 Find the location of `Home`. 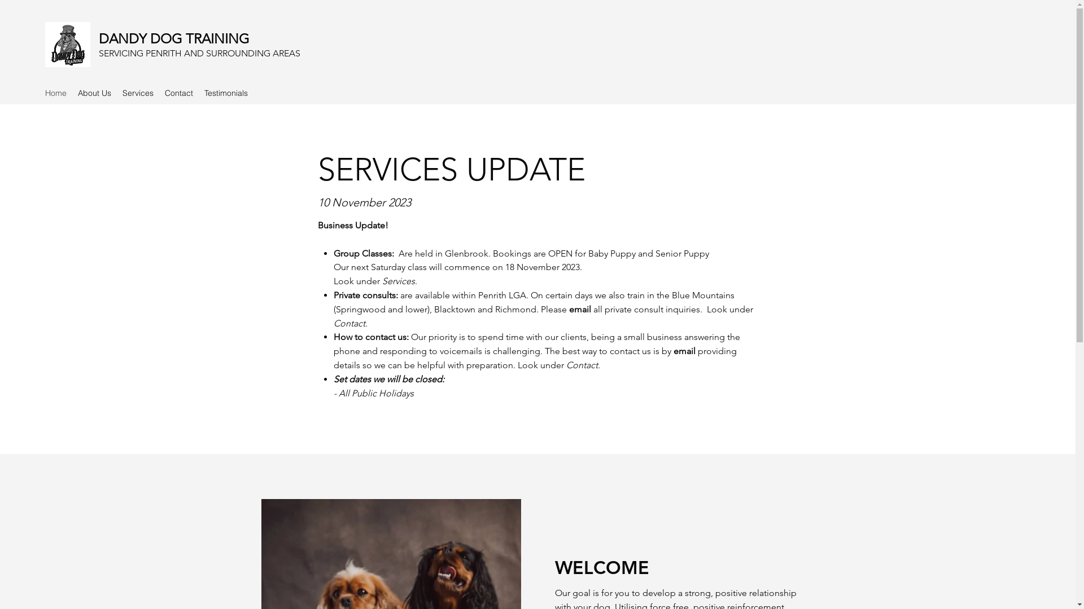

Home is located at coordinates (56, 93).